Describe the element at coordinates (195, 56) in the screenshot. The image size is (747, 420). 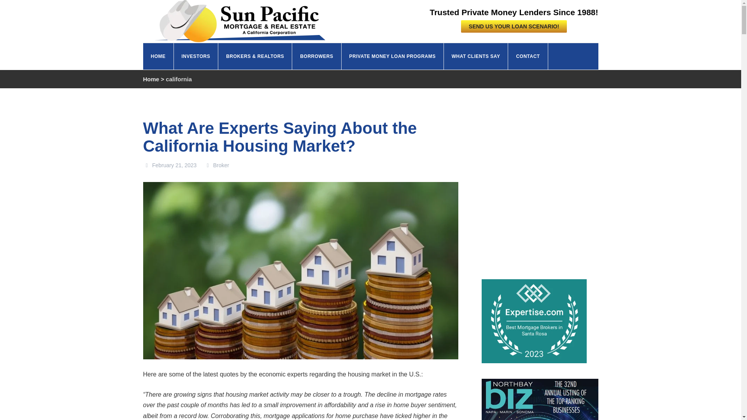
I see `INVESTORS` at that location.